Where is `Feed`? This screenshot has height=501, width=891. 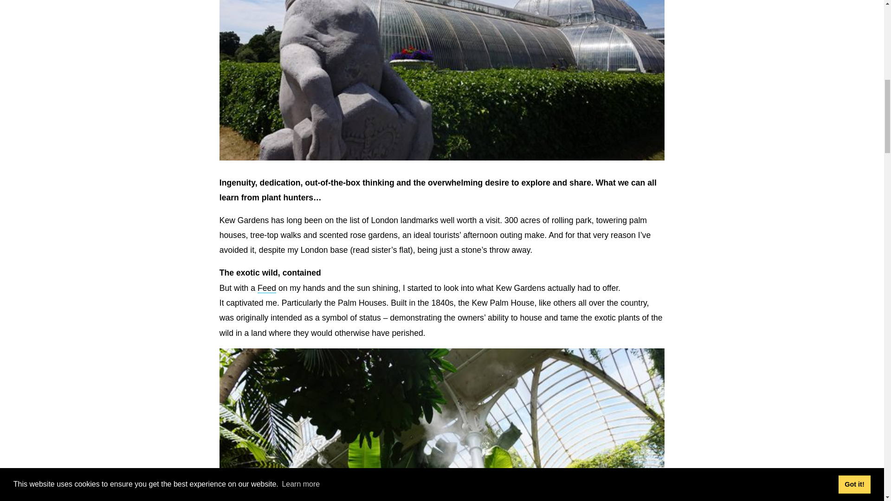
Feed is located at coordinates (266, 288).